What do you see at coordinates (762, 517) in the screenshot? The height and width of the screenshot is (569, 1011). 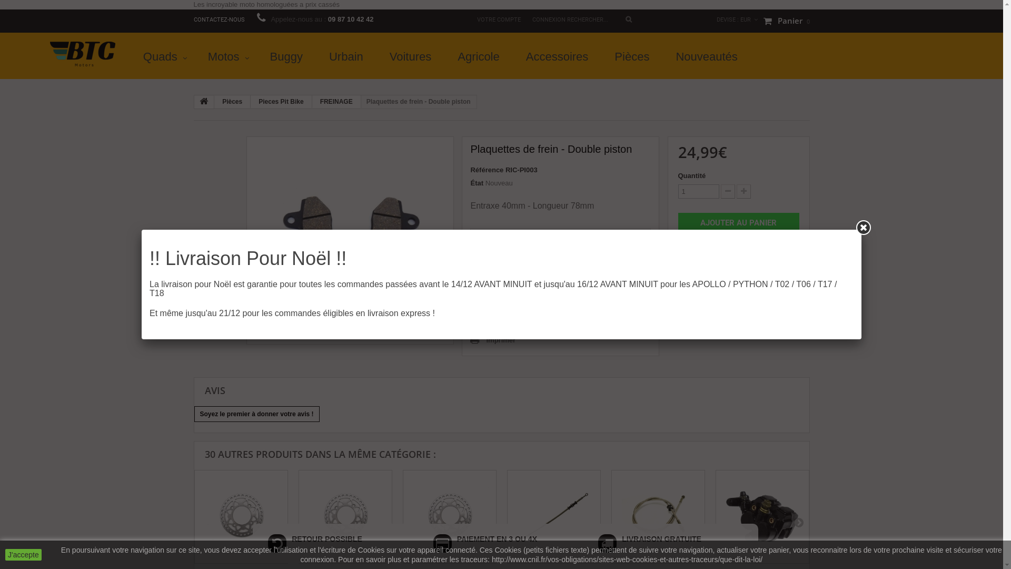 I see `Etrier de frein avant - Double piston` at bounding box center [762, 517].